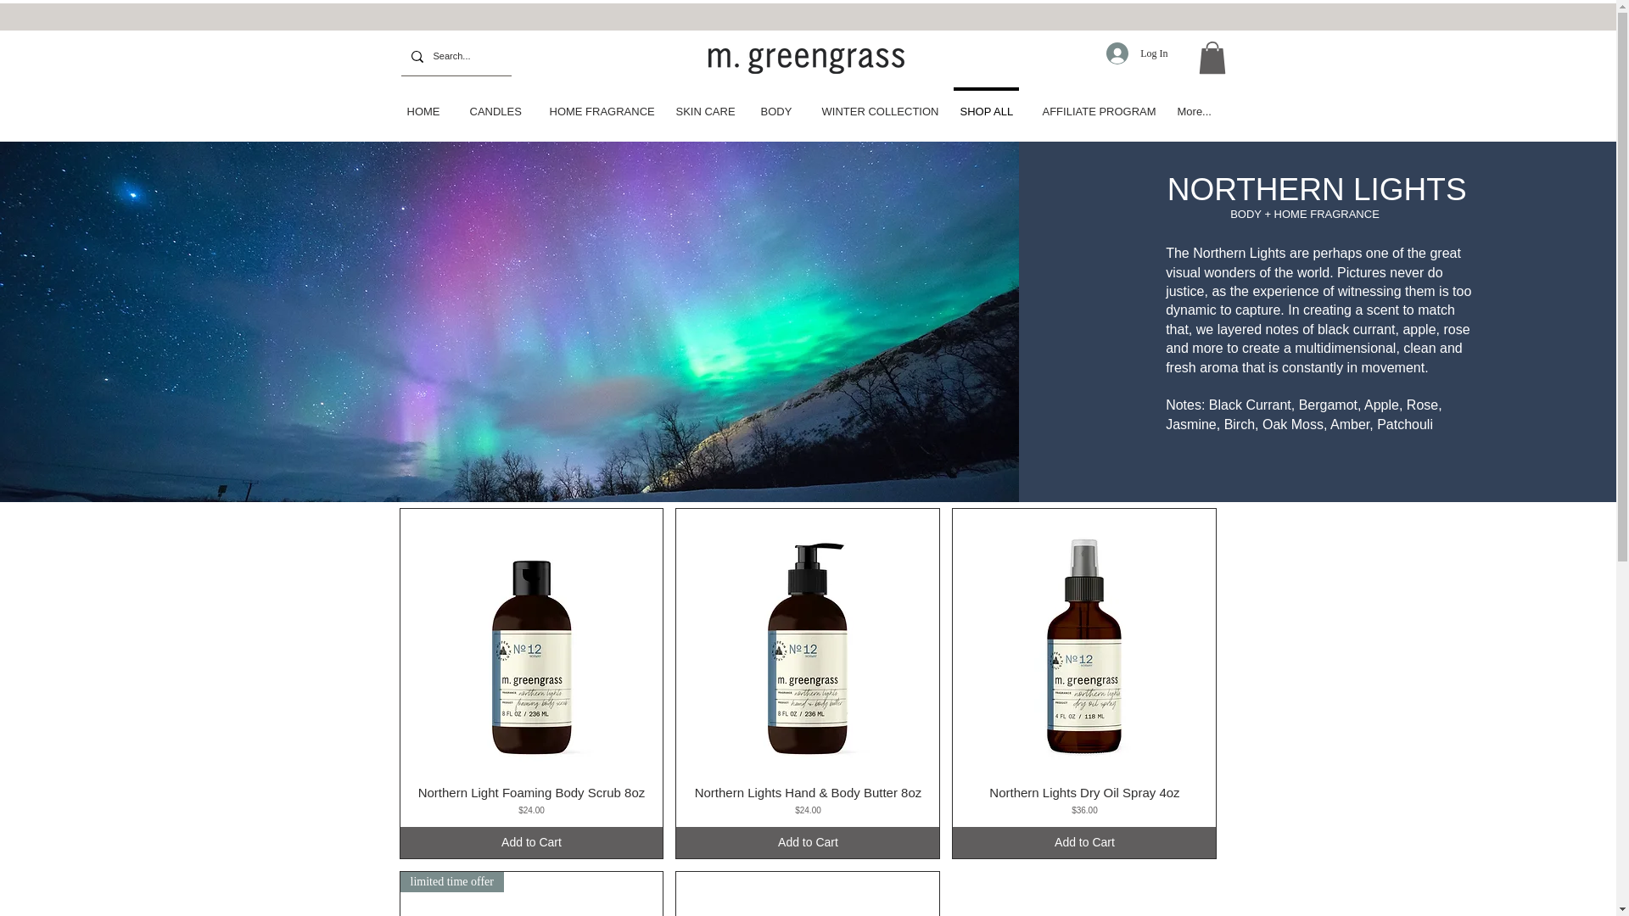  I want to click on Add to Cart, so click(808, 842).